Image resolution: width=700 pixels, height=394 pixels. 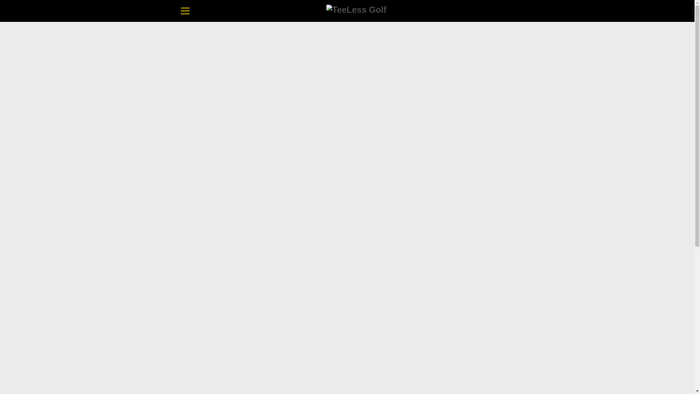 What do you see at coordinates (184, 11) in the screenshot?
I see `MENU` at bounding box center [184, 11].